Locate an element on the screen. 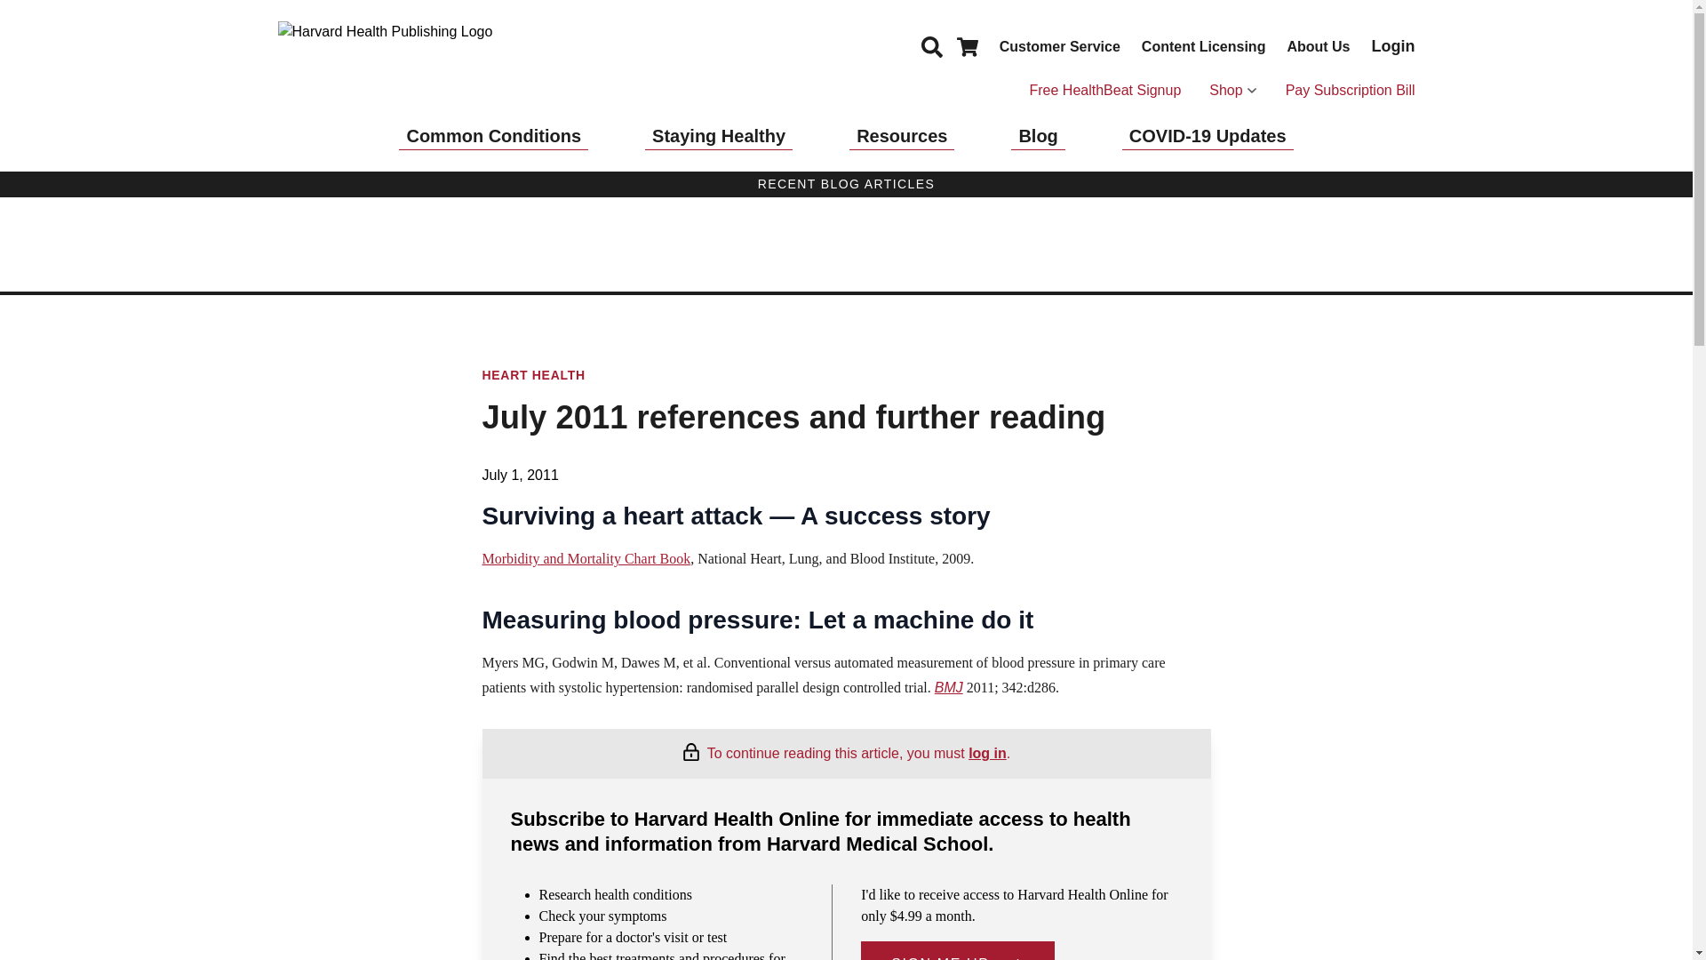 The height and width of the screenshot is (960, 1706). Shop is located at coordinates (1232, 91).